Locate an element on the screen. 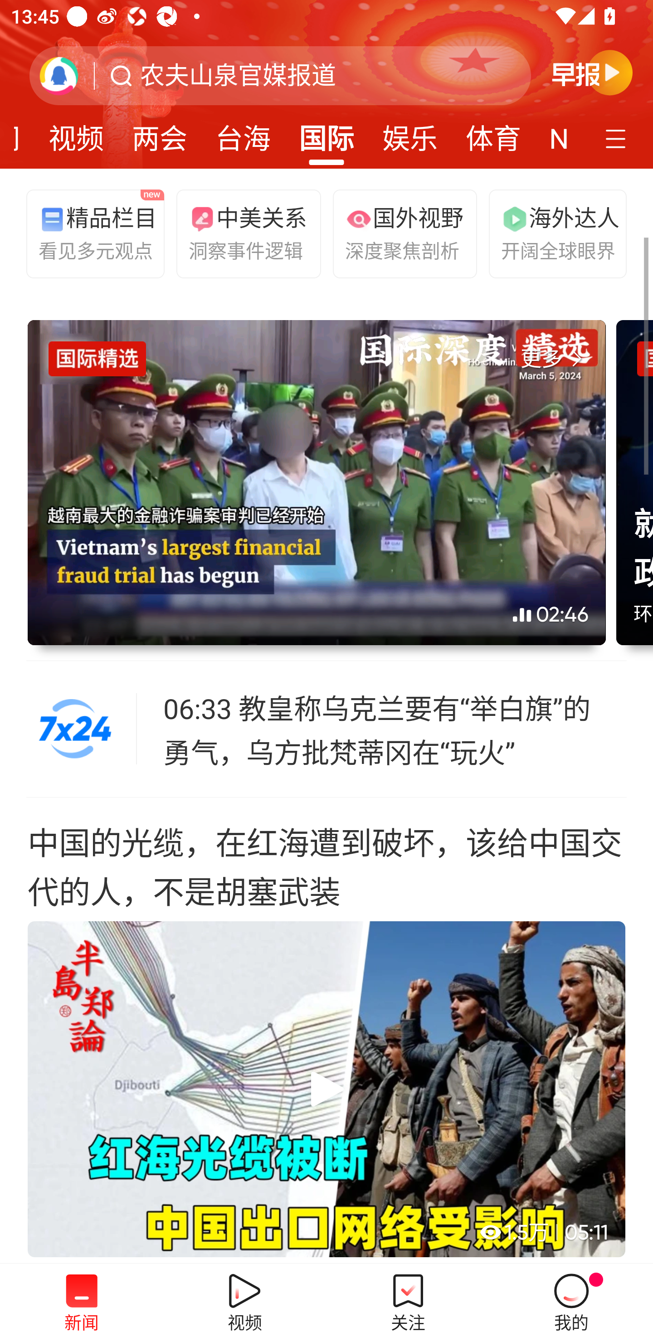 The height and width of the screenshot is (1342, 653). 台海 is located at coordinates (243, 133).